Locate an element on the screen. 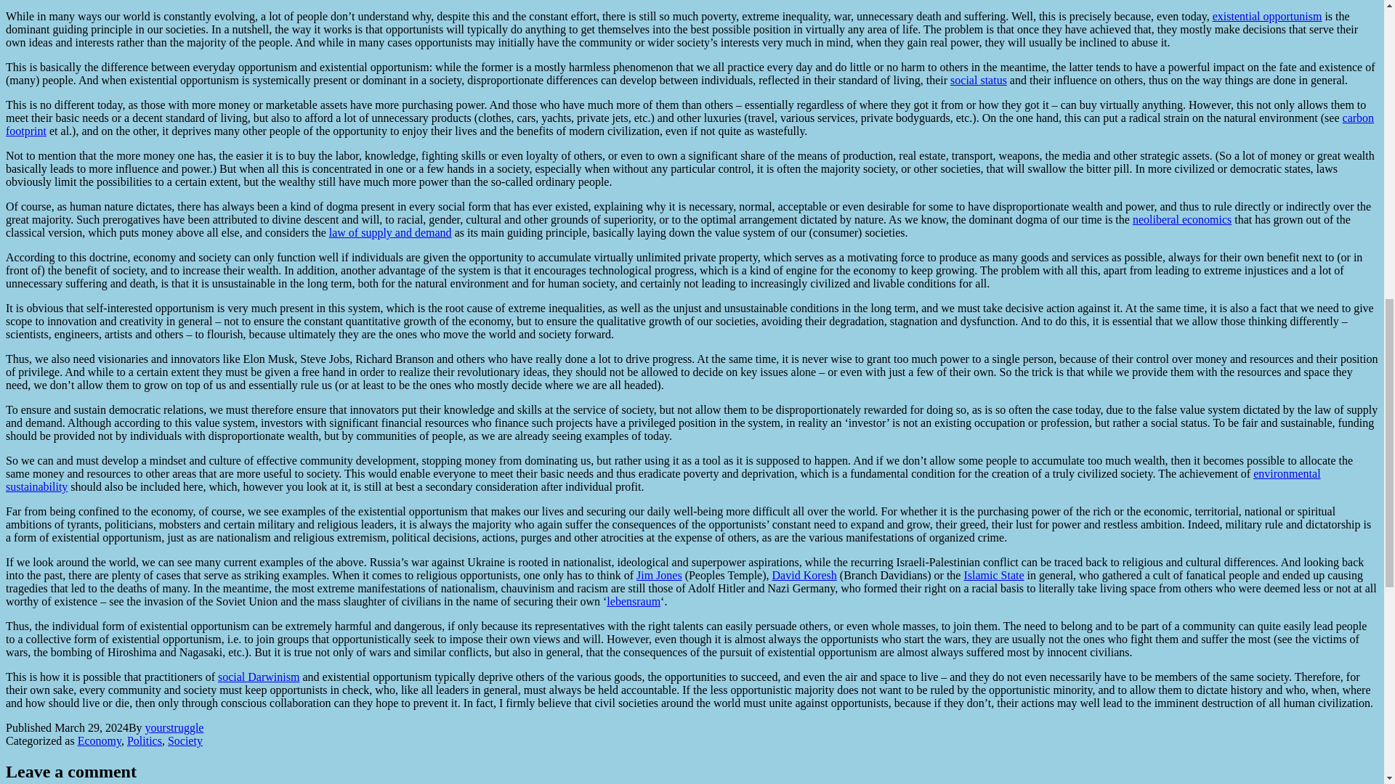 Image resolution: width=1395 pixels, height=784 pixels. existential opportunism is located at coordinates (1267, 16).